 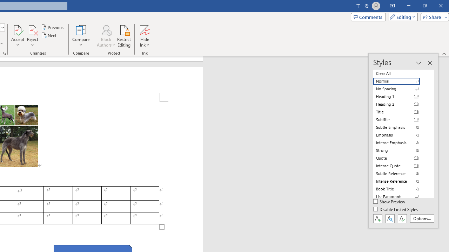 What do you see at coordinates (422, 218) in the screenshot?
I see `Options...` at bounding box center [422, 218].